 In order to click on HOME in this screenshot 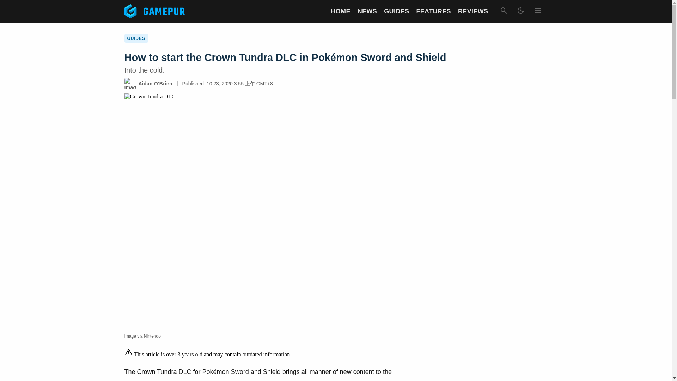, I will do `click(340, 11)`.